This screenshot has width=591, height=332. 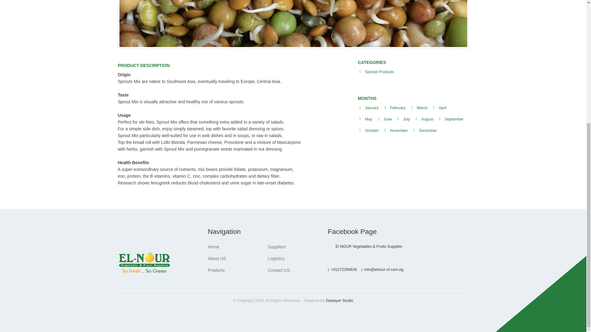 What do you see at coordinates (388, 119) in the screenshot?
I see `June` at bounding box center [388, 119].